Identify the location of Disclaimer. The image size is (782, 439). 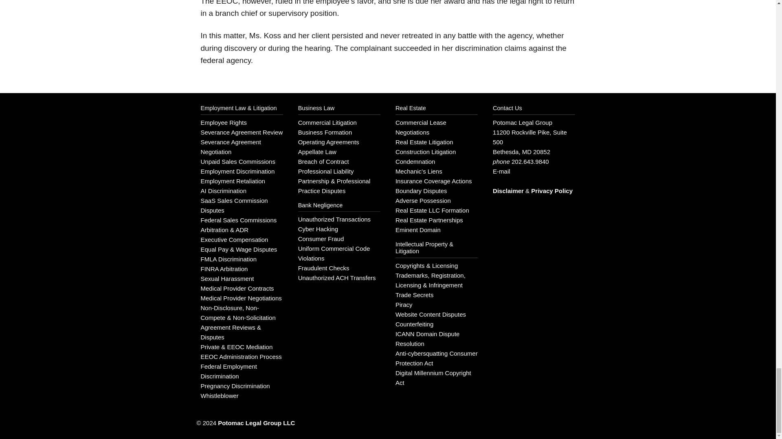
(508, 191).